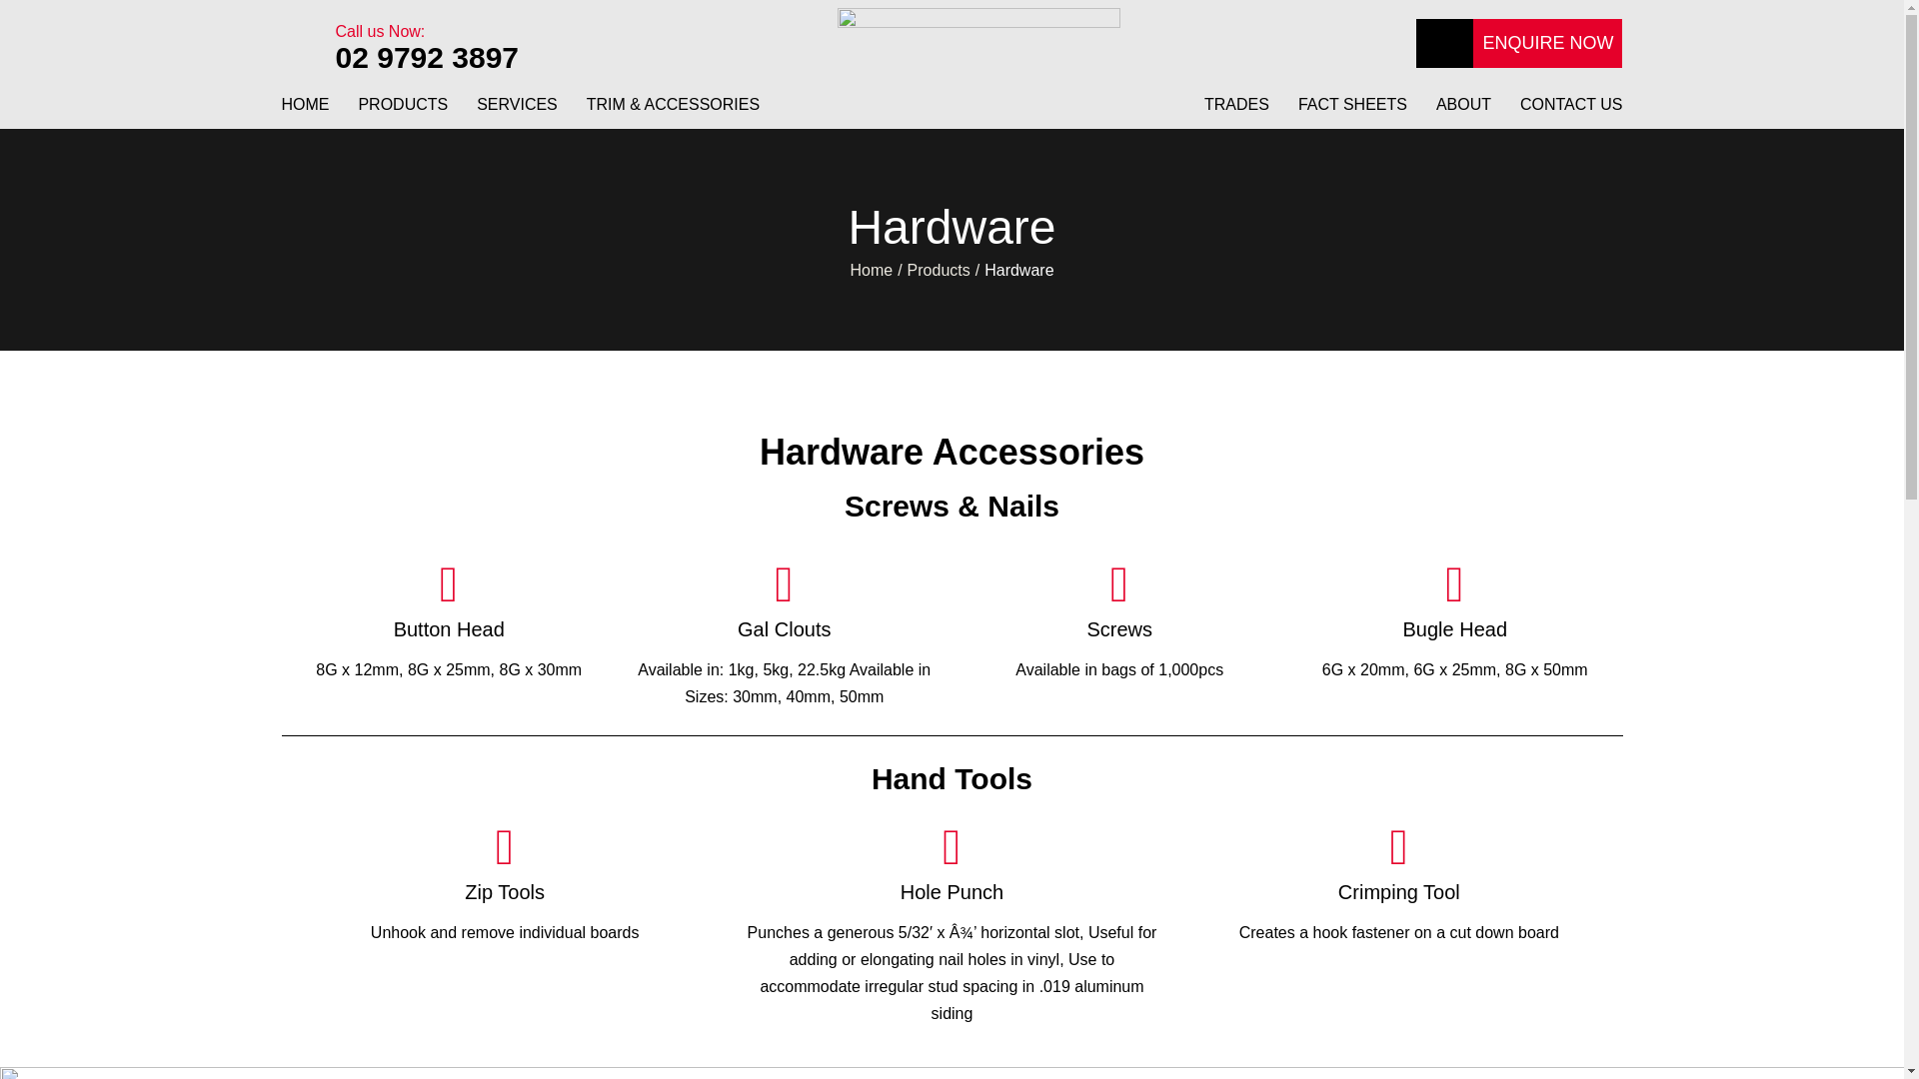  What do you see at coordinates (872, 271) in the screenshot?
I see `Home` at bounding box center [872, 271].